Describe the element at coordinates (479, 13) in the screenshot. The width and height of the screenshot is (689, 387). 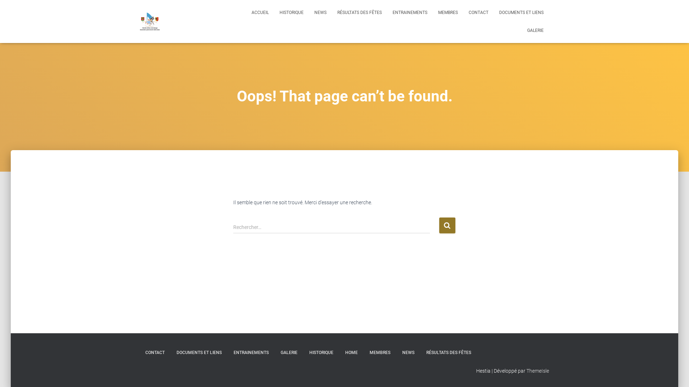
I see `CONTACT` at that location.